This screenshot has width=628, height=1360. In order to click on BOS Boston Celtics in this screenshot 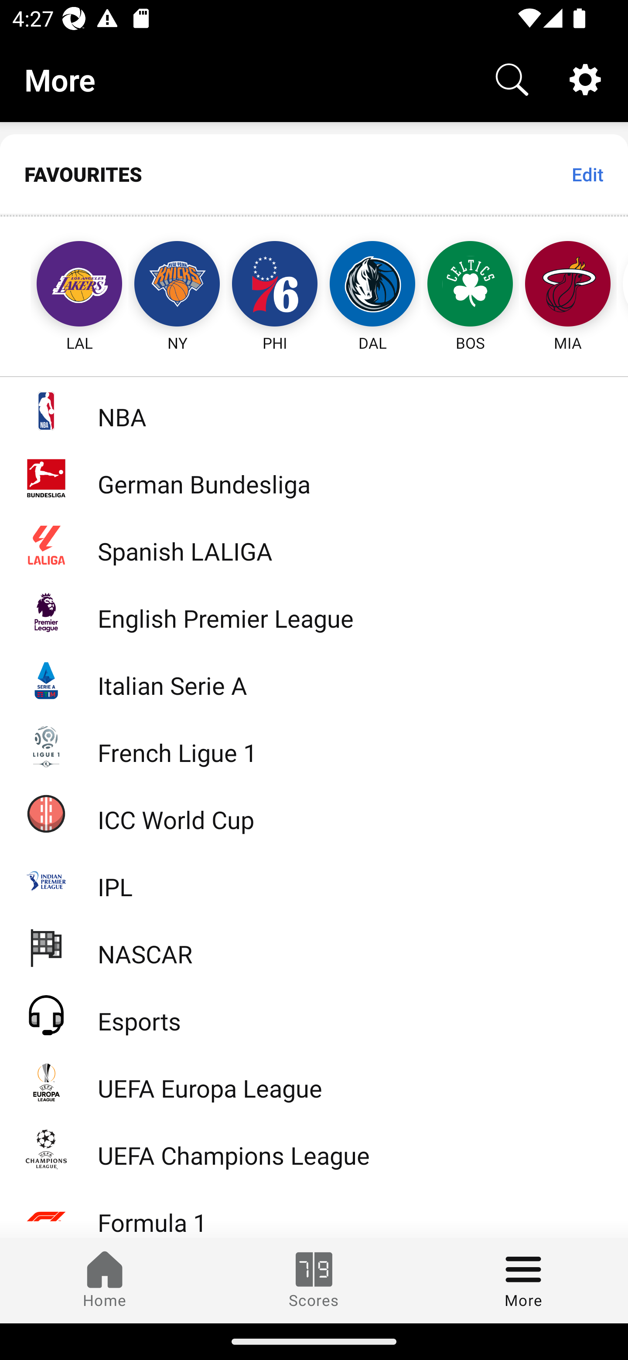, I will do `click(470, 285)`.